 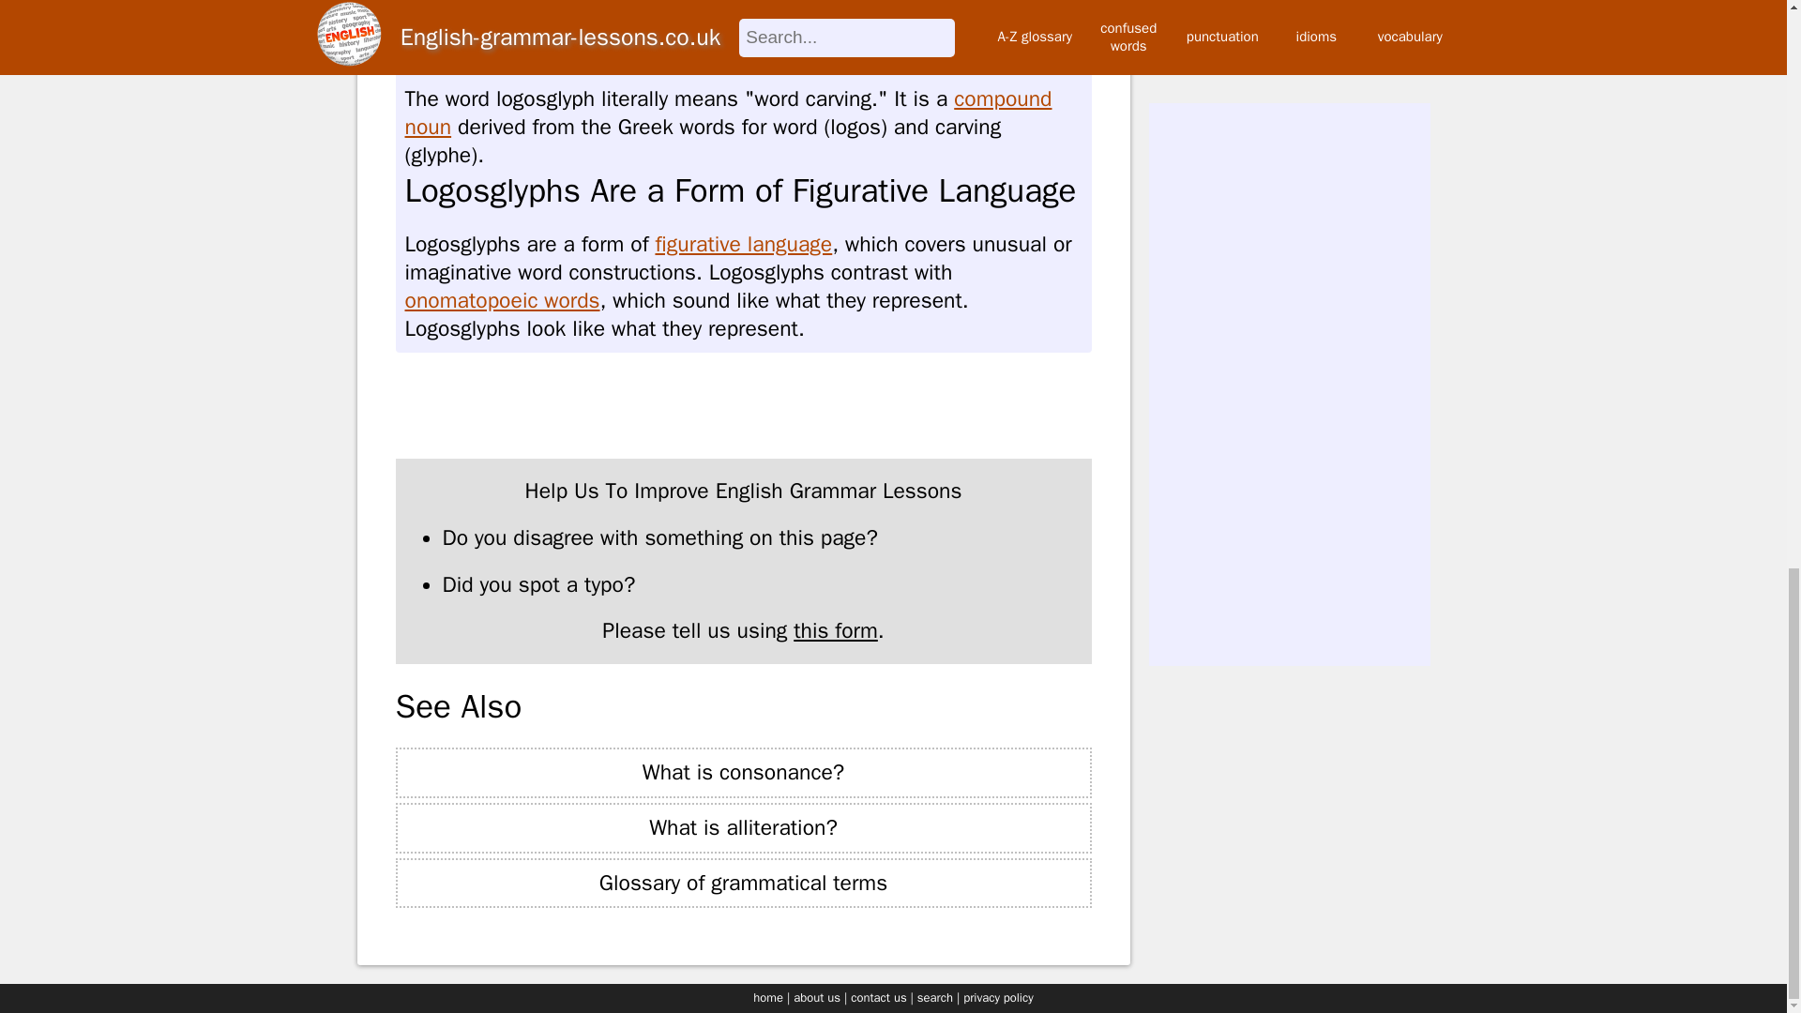 What do you see at coordinates (743, 828) in the screenshot?
I see `What is alliteration?` at bounding box center [743, 828].